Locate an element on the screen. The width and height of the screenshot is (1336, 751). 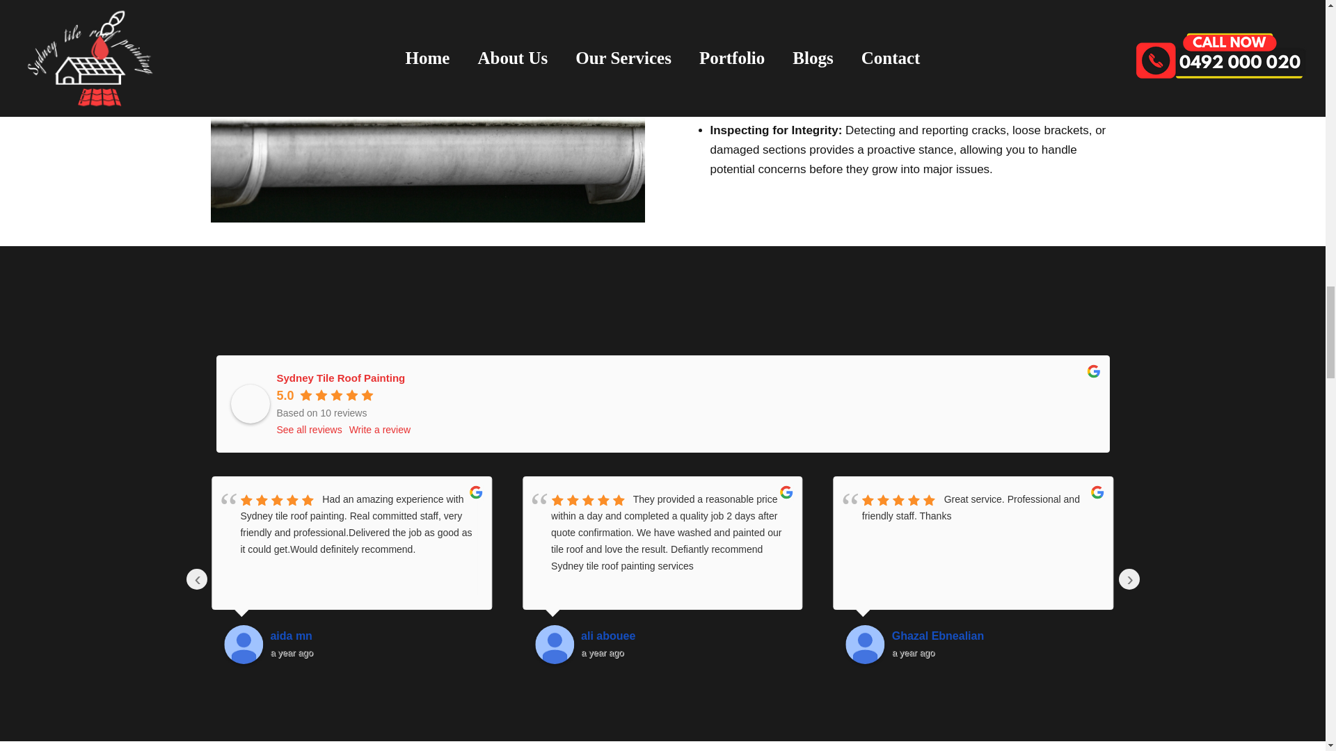
ali abouee is located at coordinates (555, 644).